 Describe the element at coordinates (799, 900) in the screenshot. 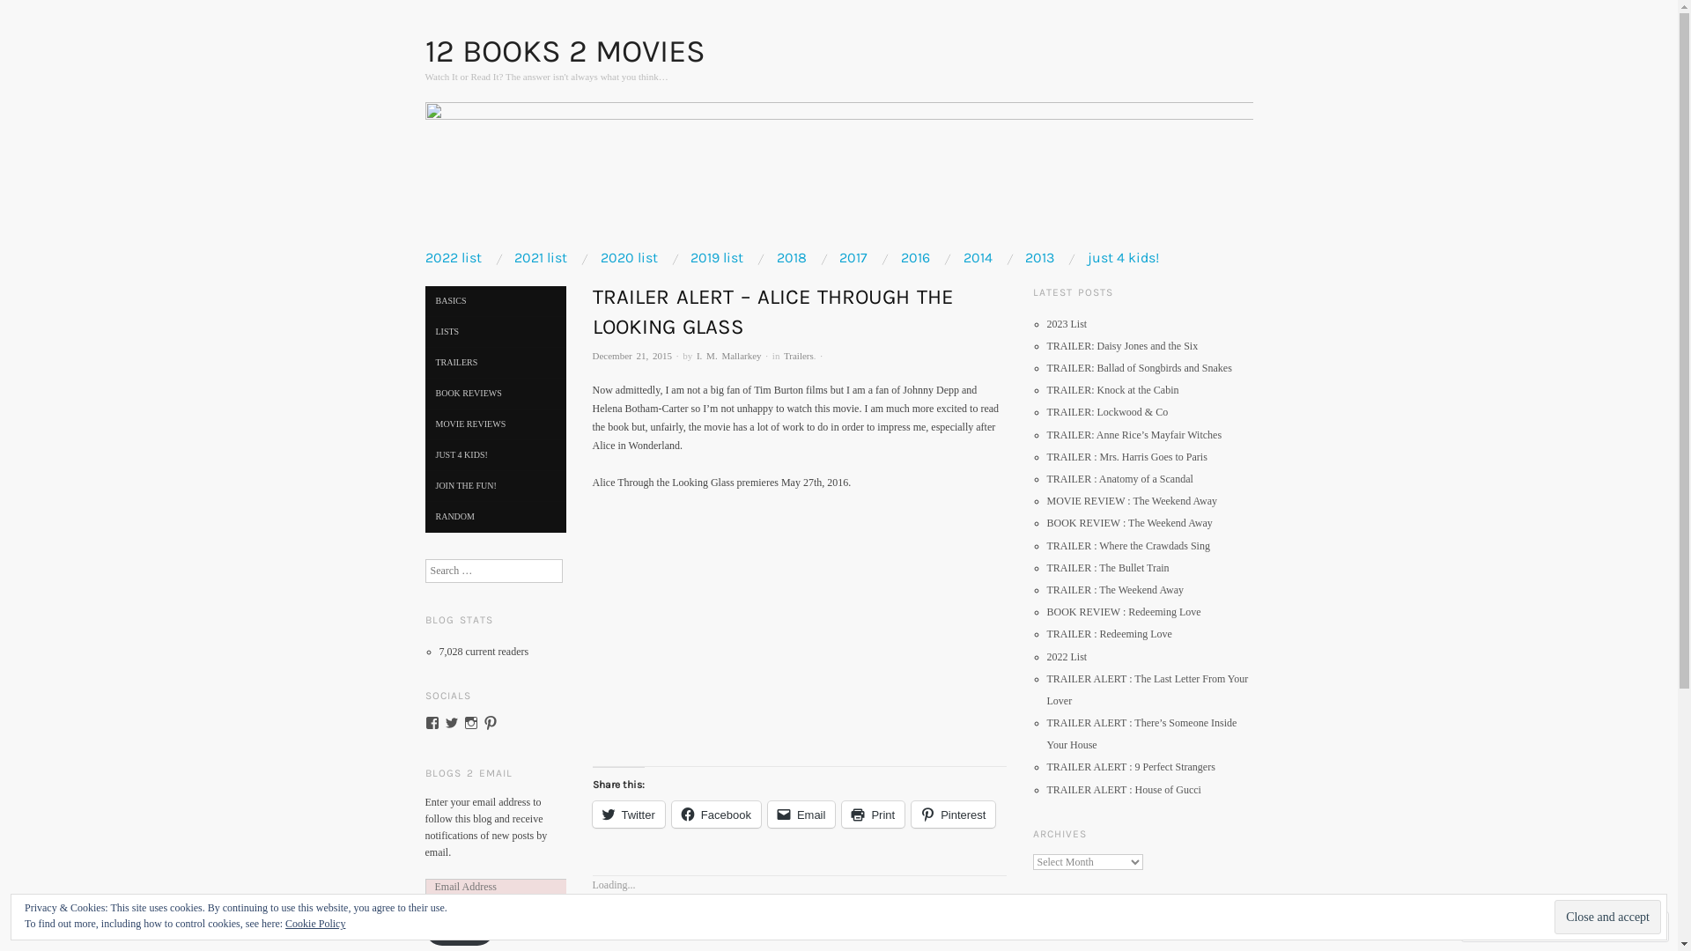

I see `Like or Reblog` at that location.